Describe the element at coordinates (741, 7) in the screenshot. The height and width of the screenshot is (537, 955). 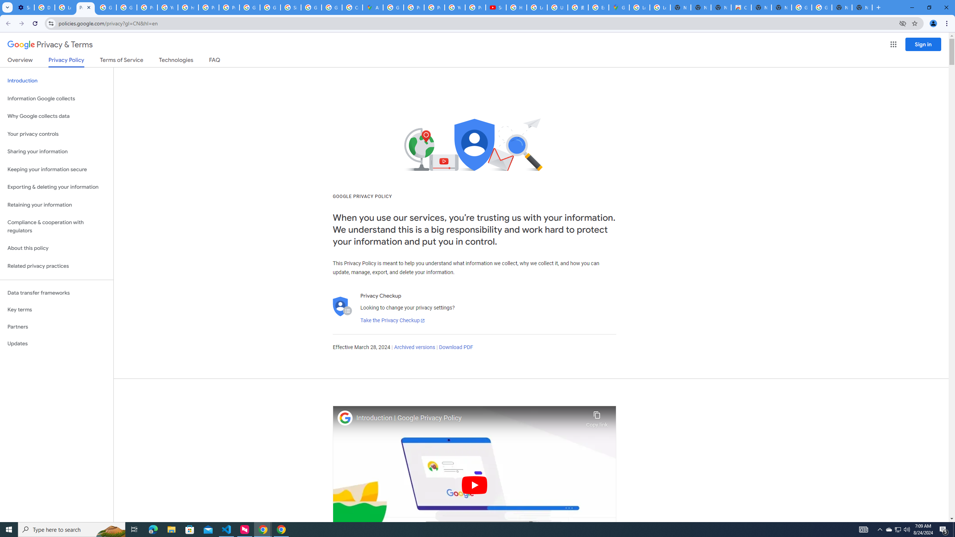
I see `Chrome Web Store` at that location.